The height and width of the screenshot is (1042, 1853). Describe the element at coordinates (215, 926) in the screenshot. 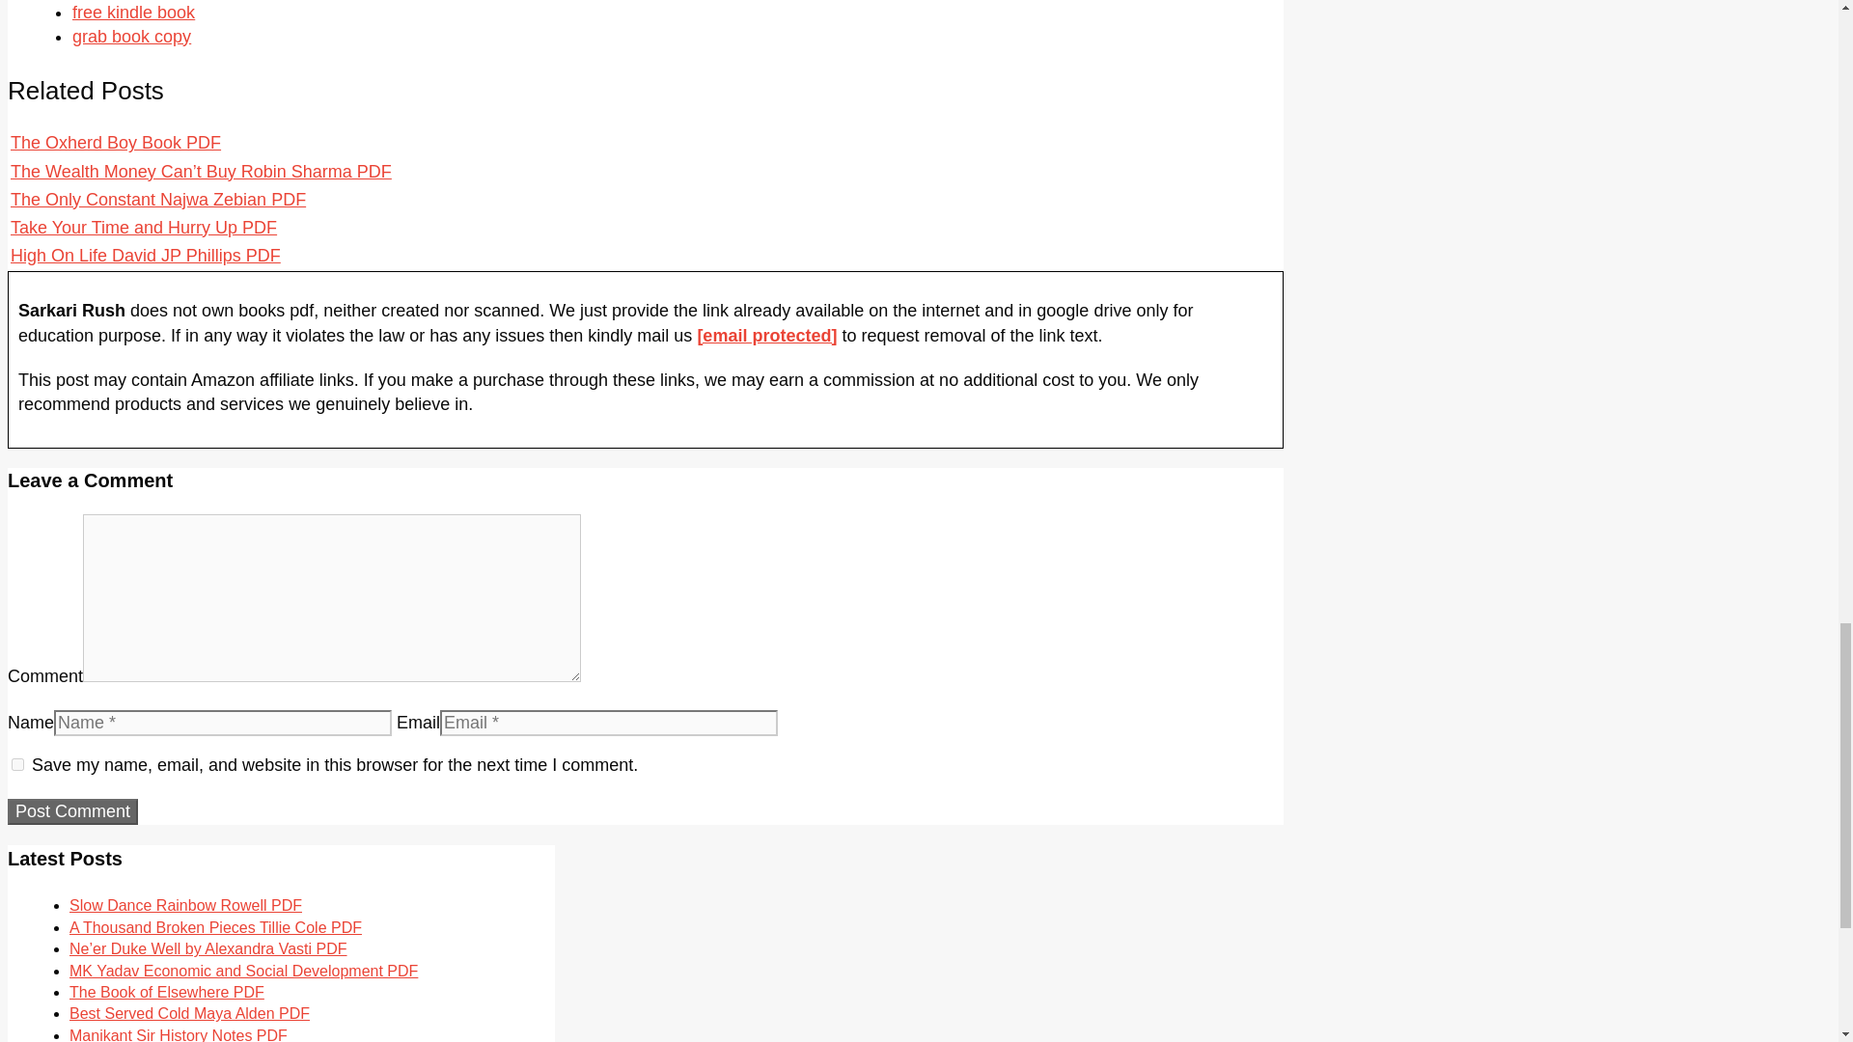

I see `A Thousand Broken Pieces Tillie Cole PDF` at that location.